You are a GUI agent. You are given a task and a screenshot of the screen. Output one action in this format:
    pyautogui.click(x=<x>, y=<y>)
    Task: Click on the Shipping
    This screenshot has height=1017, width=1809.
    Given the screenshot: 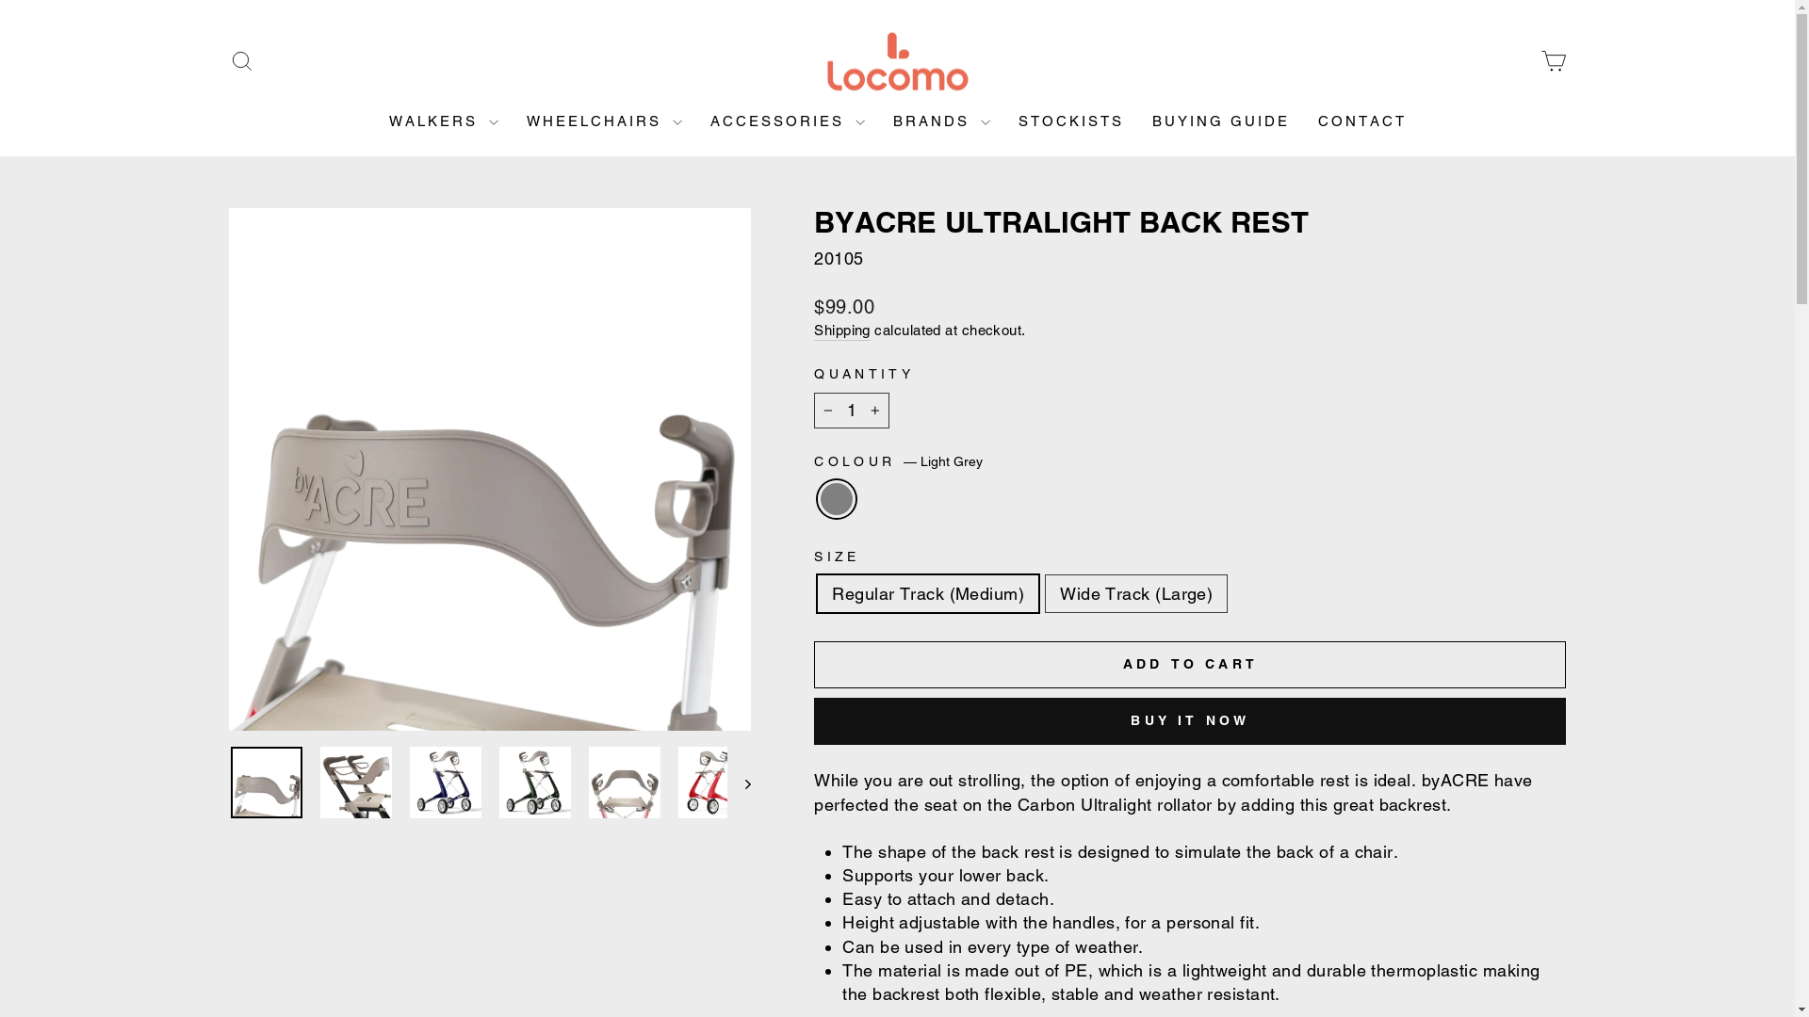 What is the action you would take?
    pyautogui.click(x=842, y=331)
    